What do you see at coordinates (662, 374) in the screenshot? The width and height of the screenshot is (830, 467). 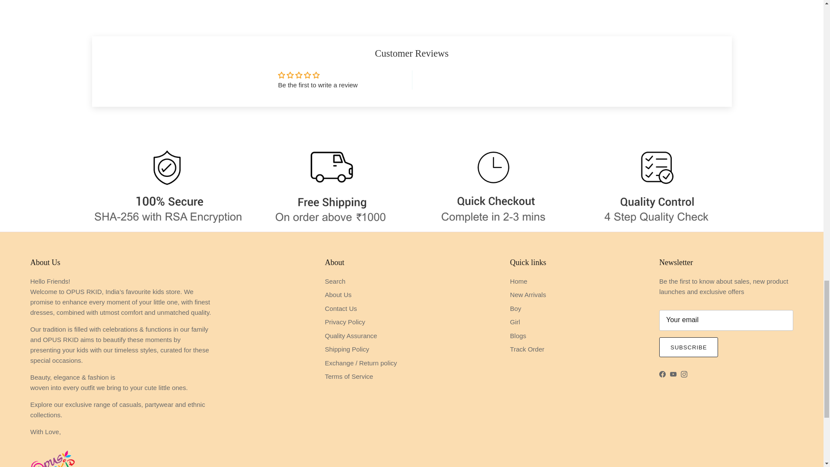 I see `OPUS RKID on Facebook` at bounding box center [662, 374].